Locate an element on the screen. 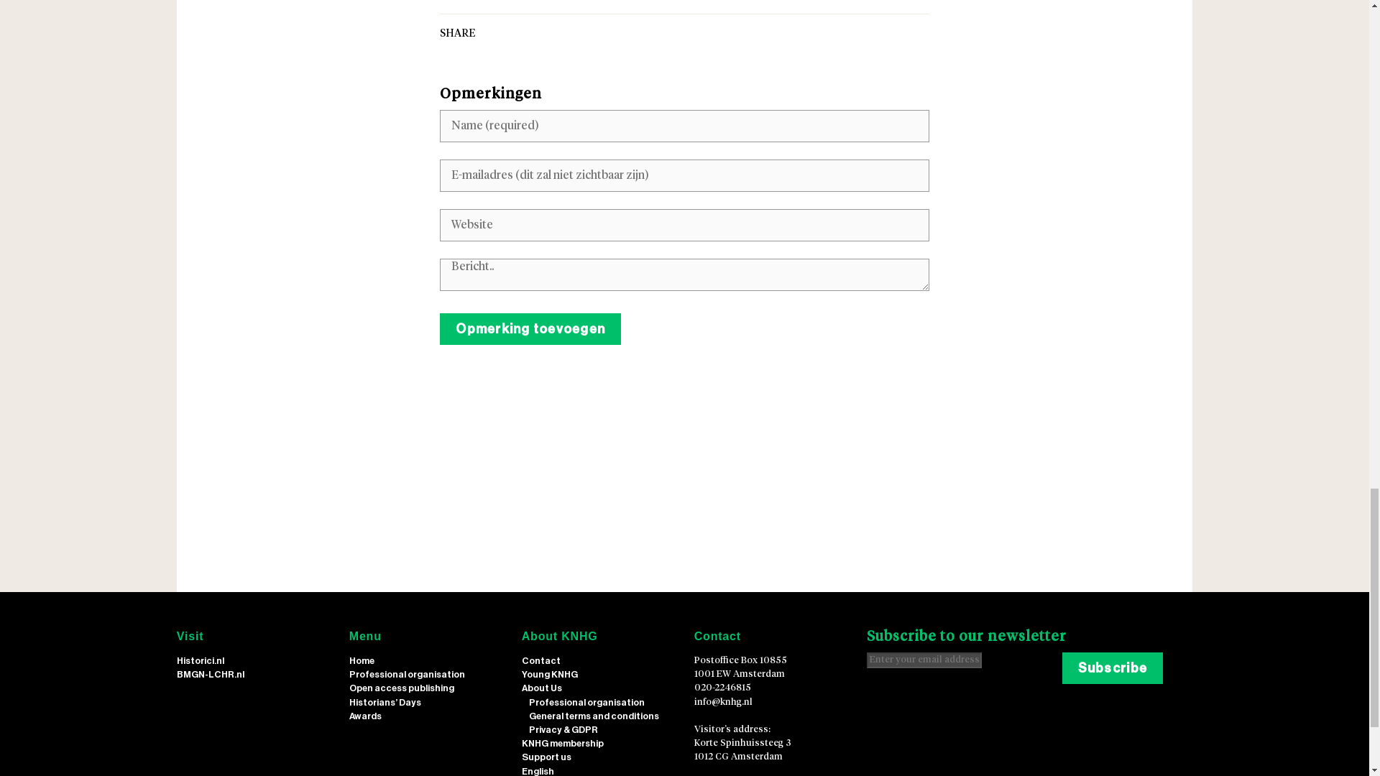  Home is located at coordinates (361, 660).